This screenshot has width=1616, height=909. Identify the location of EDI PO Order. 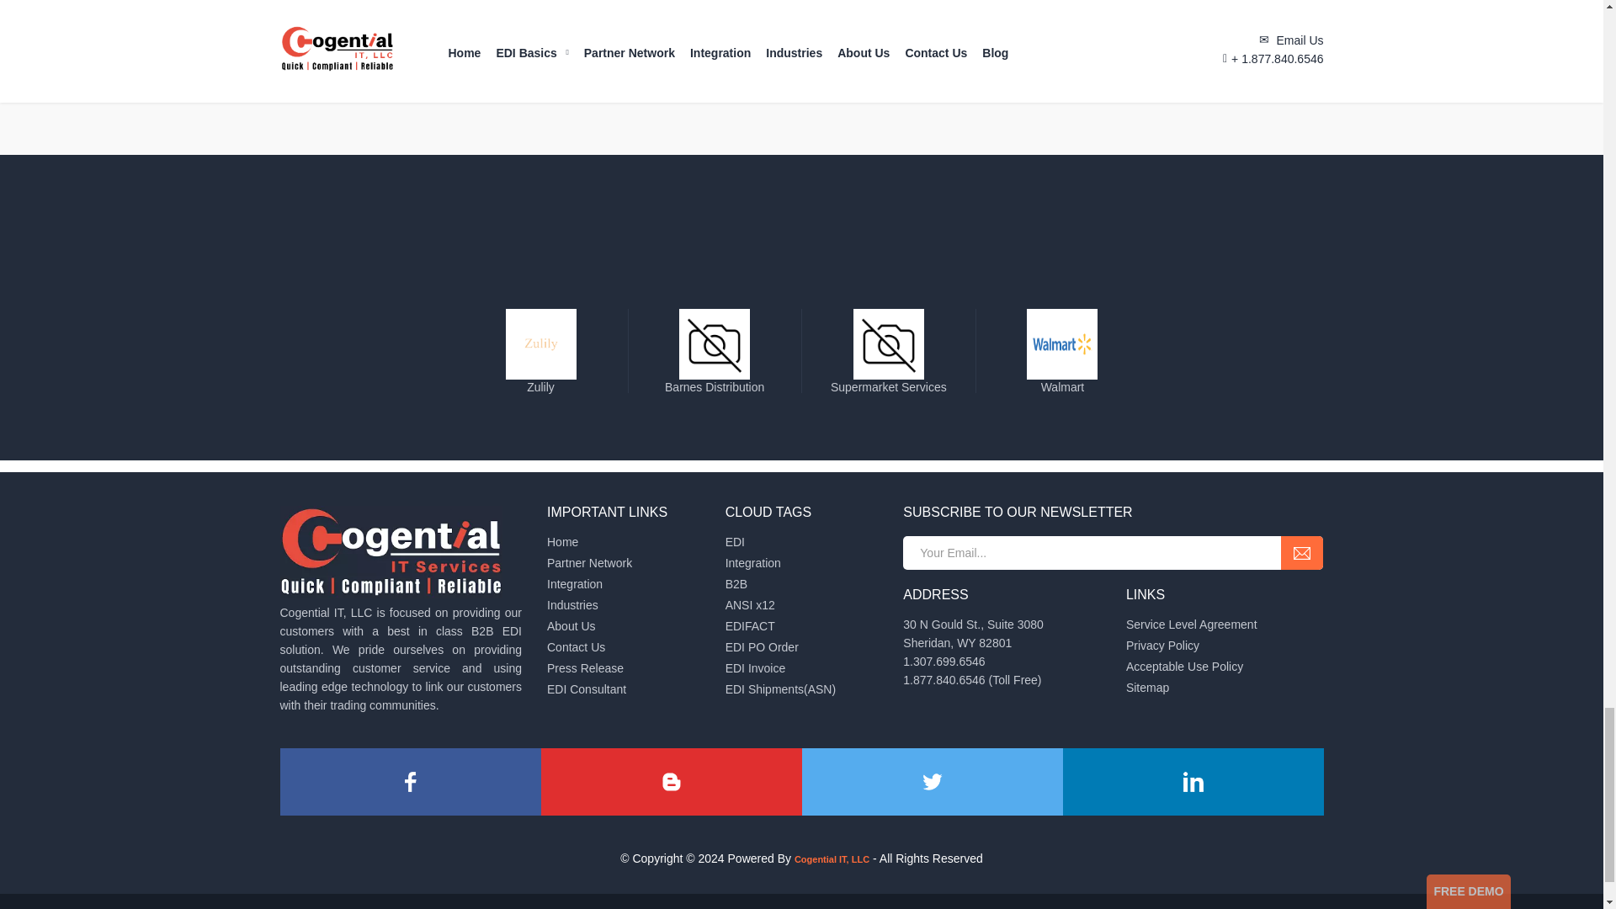
(762, 646).